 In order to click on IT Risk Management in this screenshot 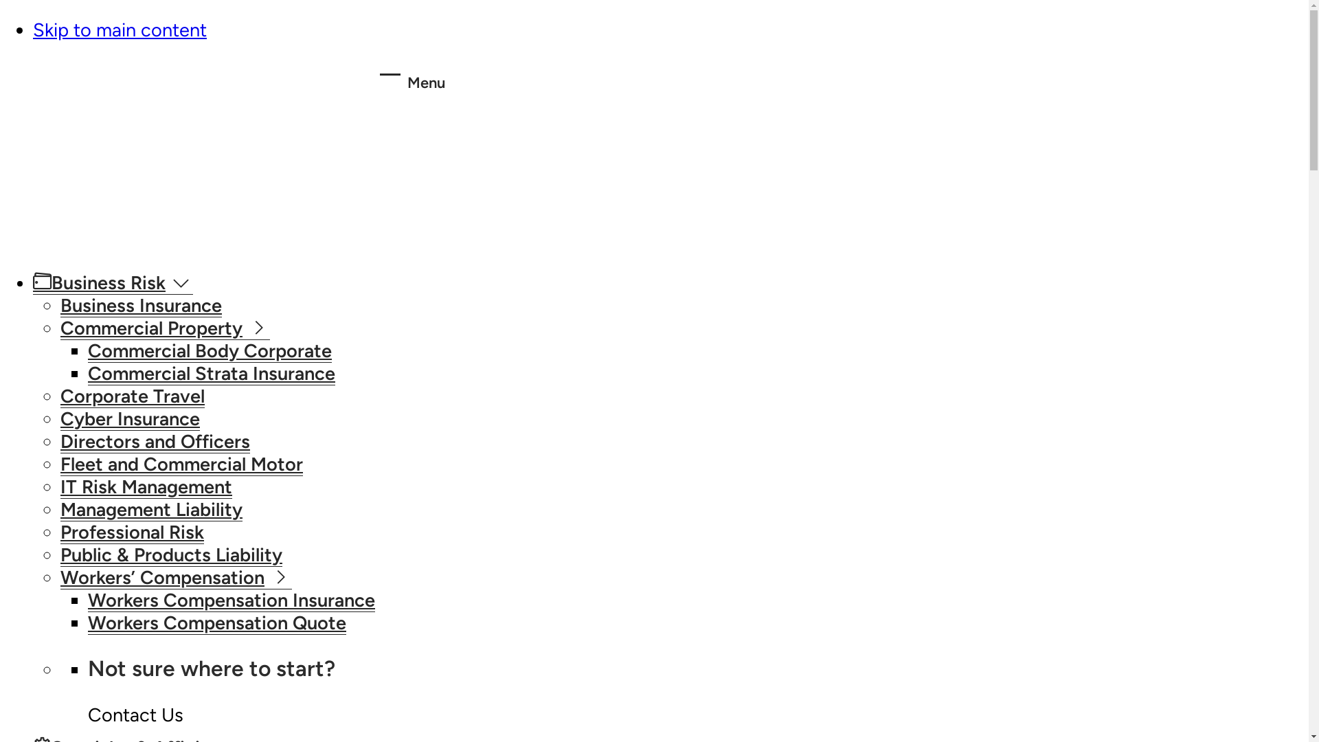, I will do `click(146, 487)`.